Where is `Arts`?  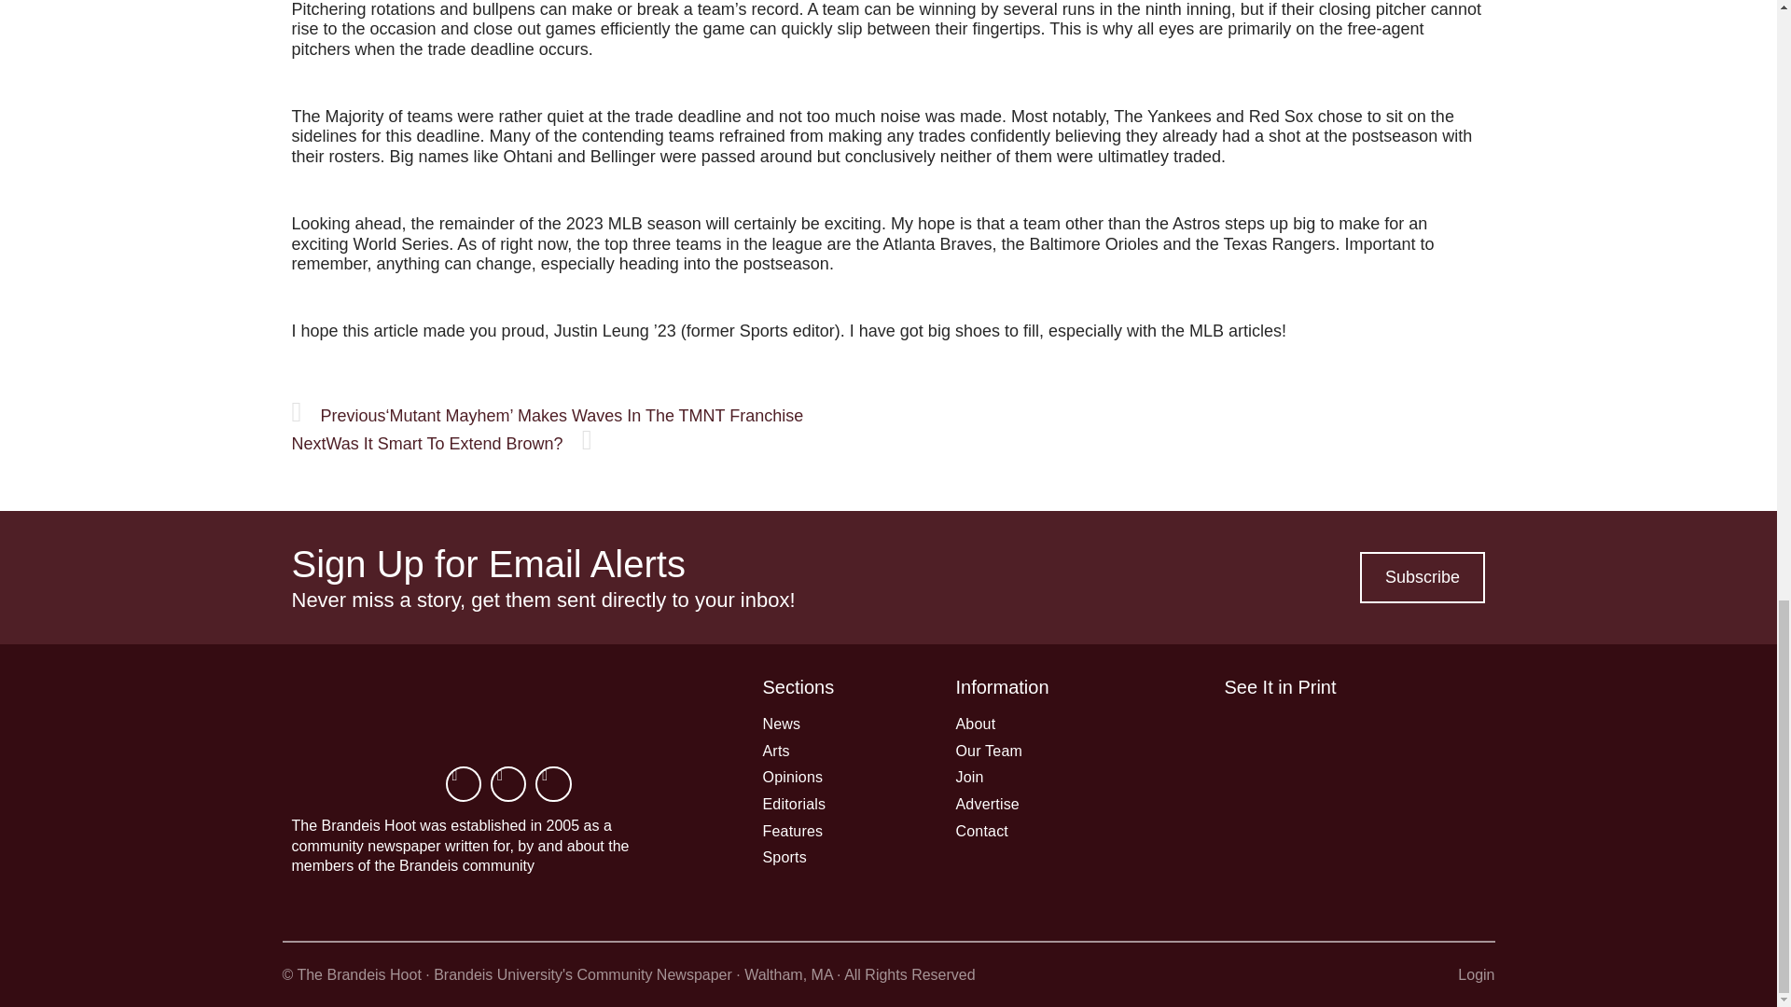
Arts is located at coordinates (826, 752).